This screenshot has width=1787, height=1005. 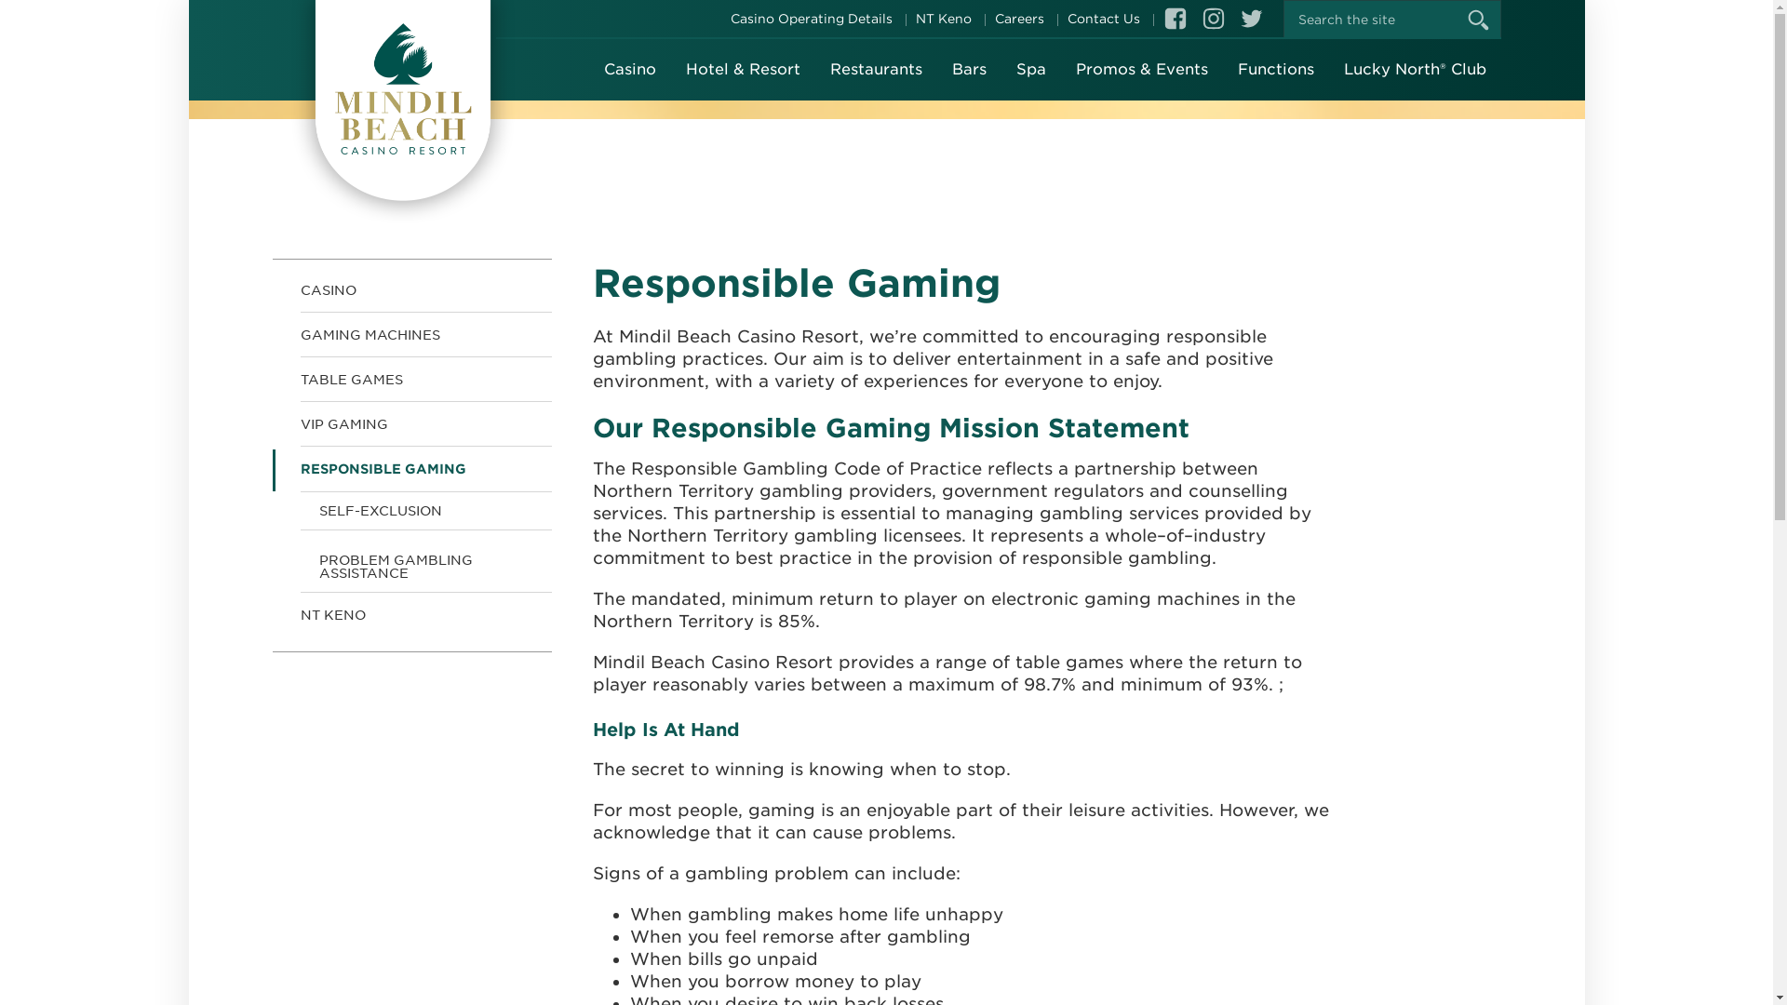 I want to click on Functions, so click(x=1276, y=70).